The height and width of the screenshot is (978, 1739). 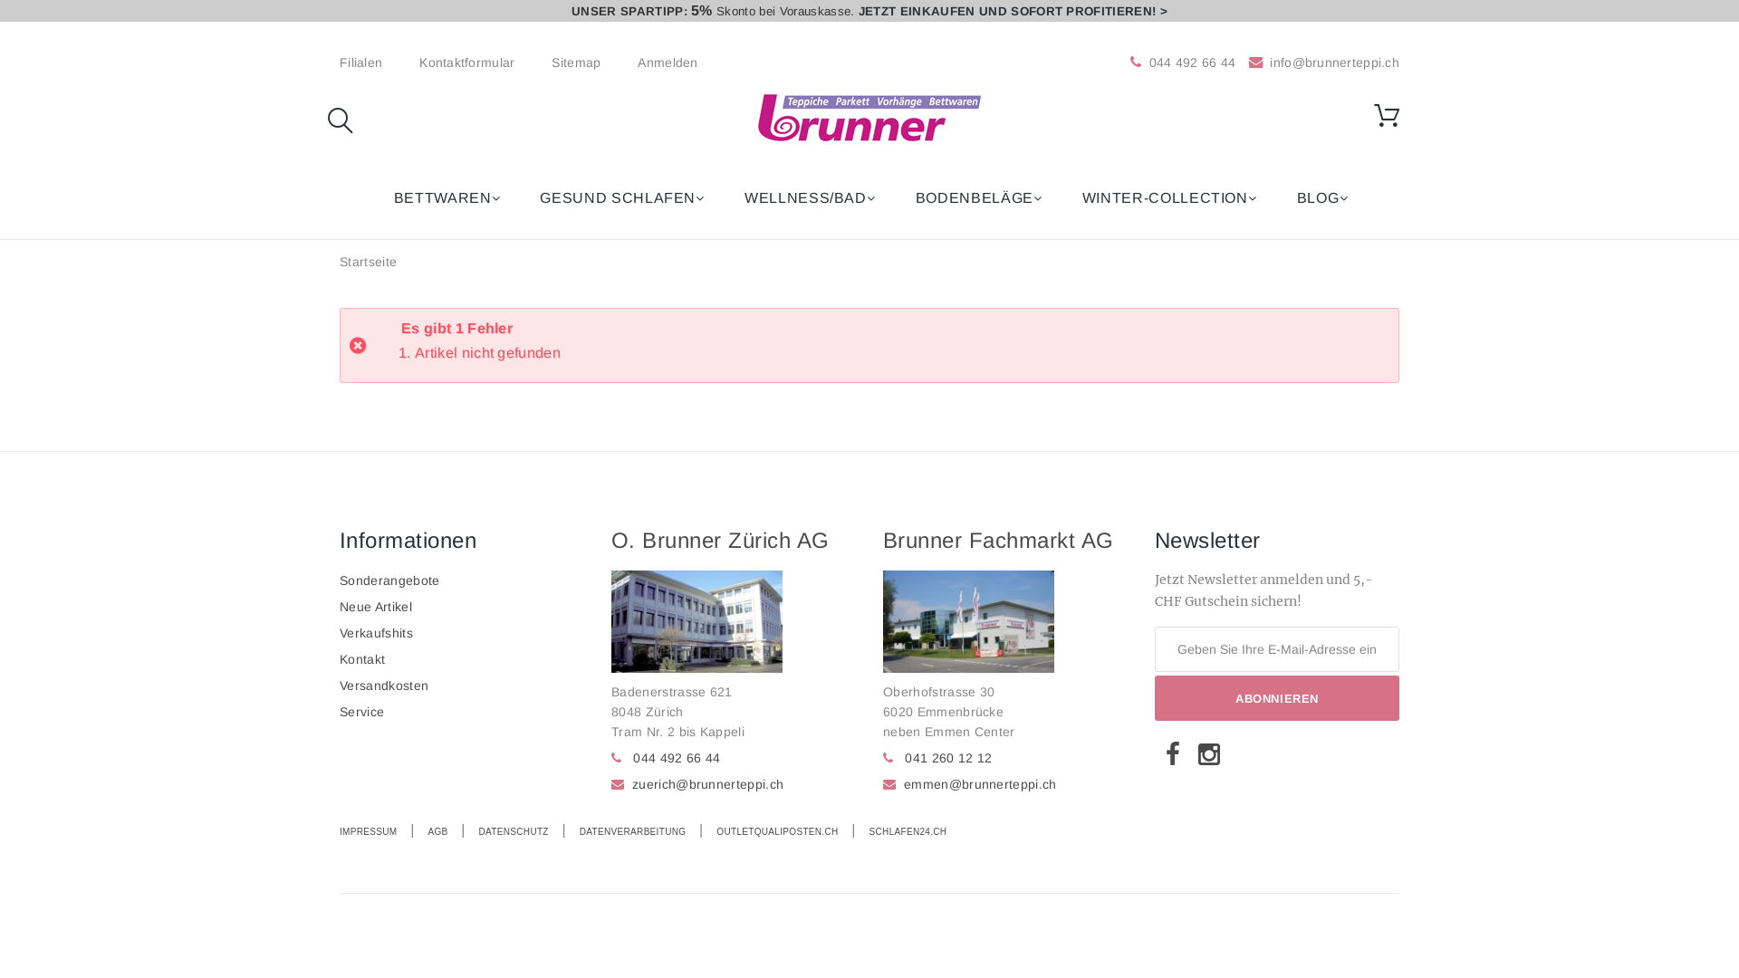 I want to click on Service, so click(x=362, y=712).